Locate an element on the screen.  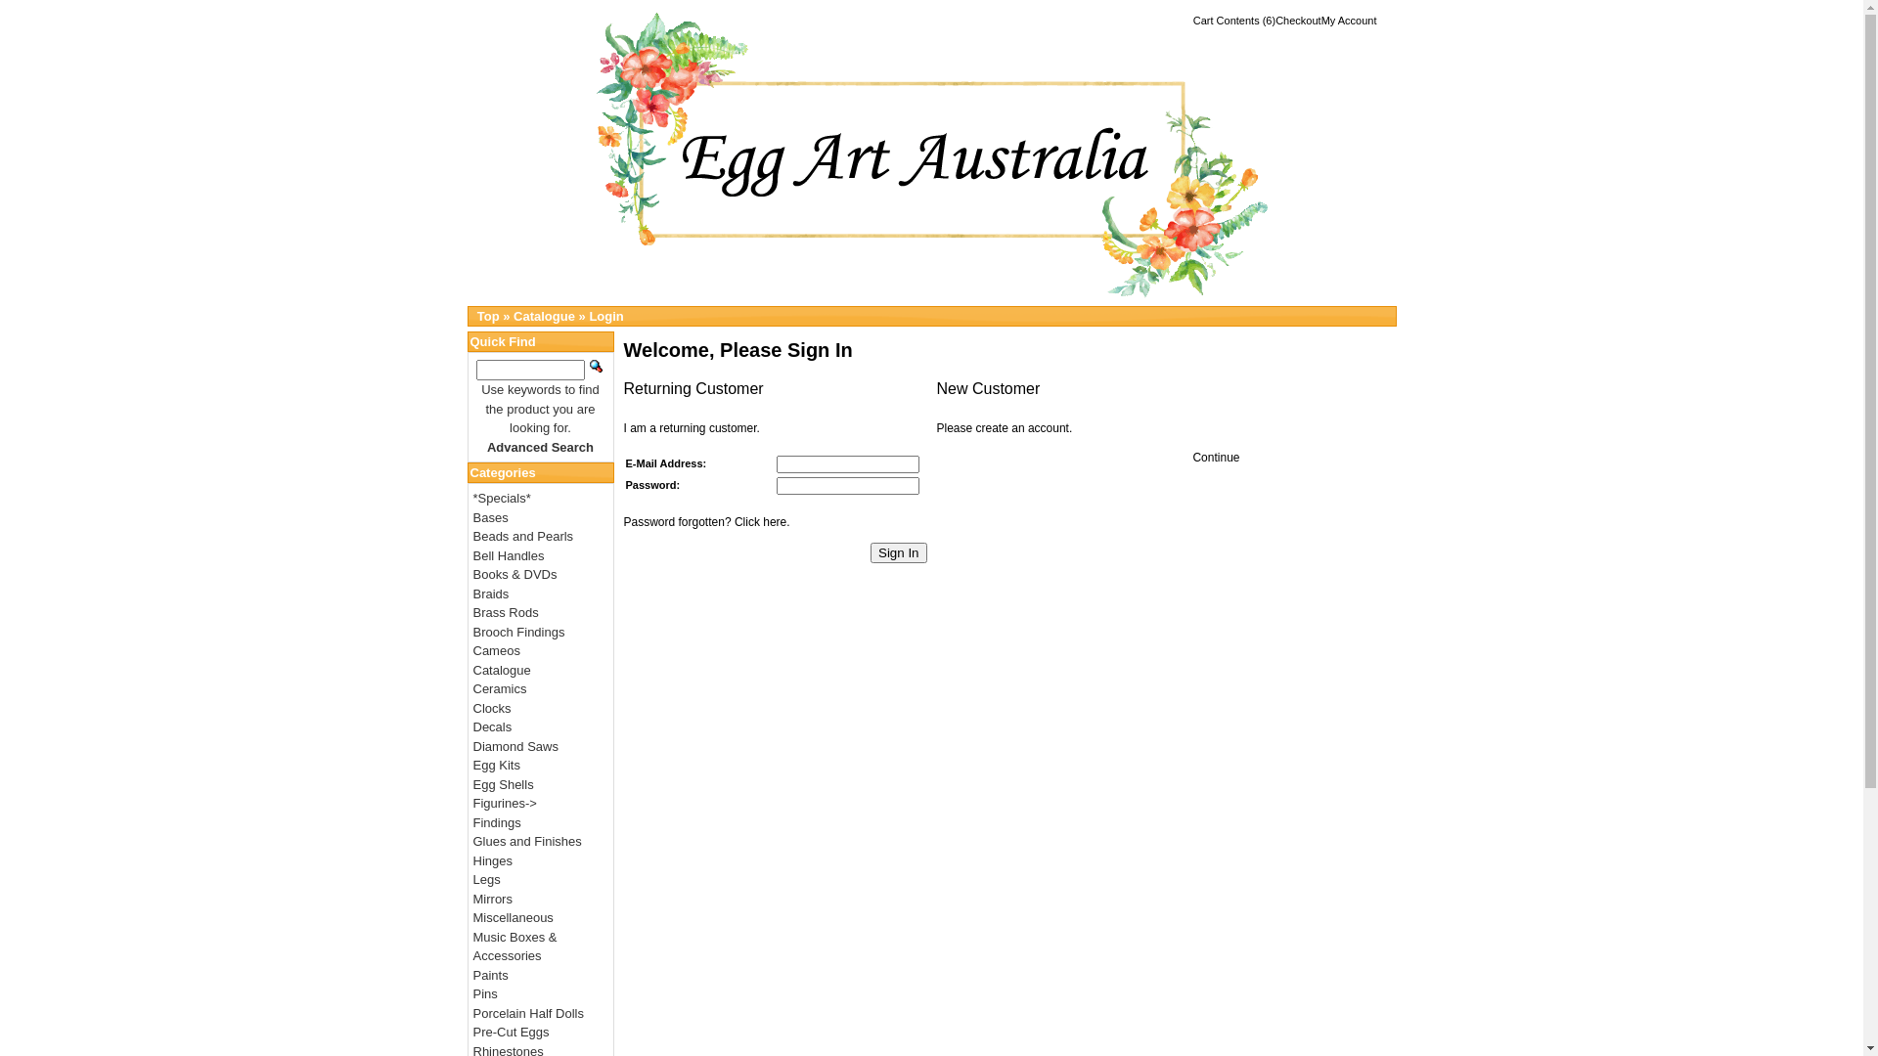
Bases is located at coordinates (491, 518).